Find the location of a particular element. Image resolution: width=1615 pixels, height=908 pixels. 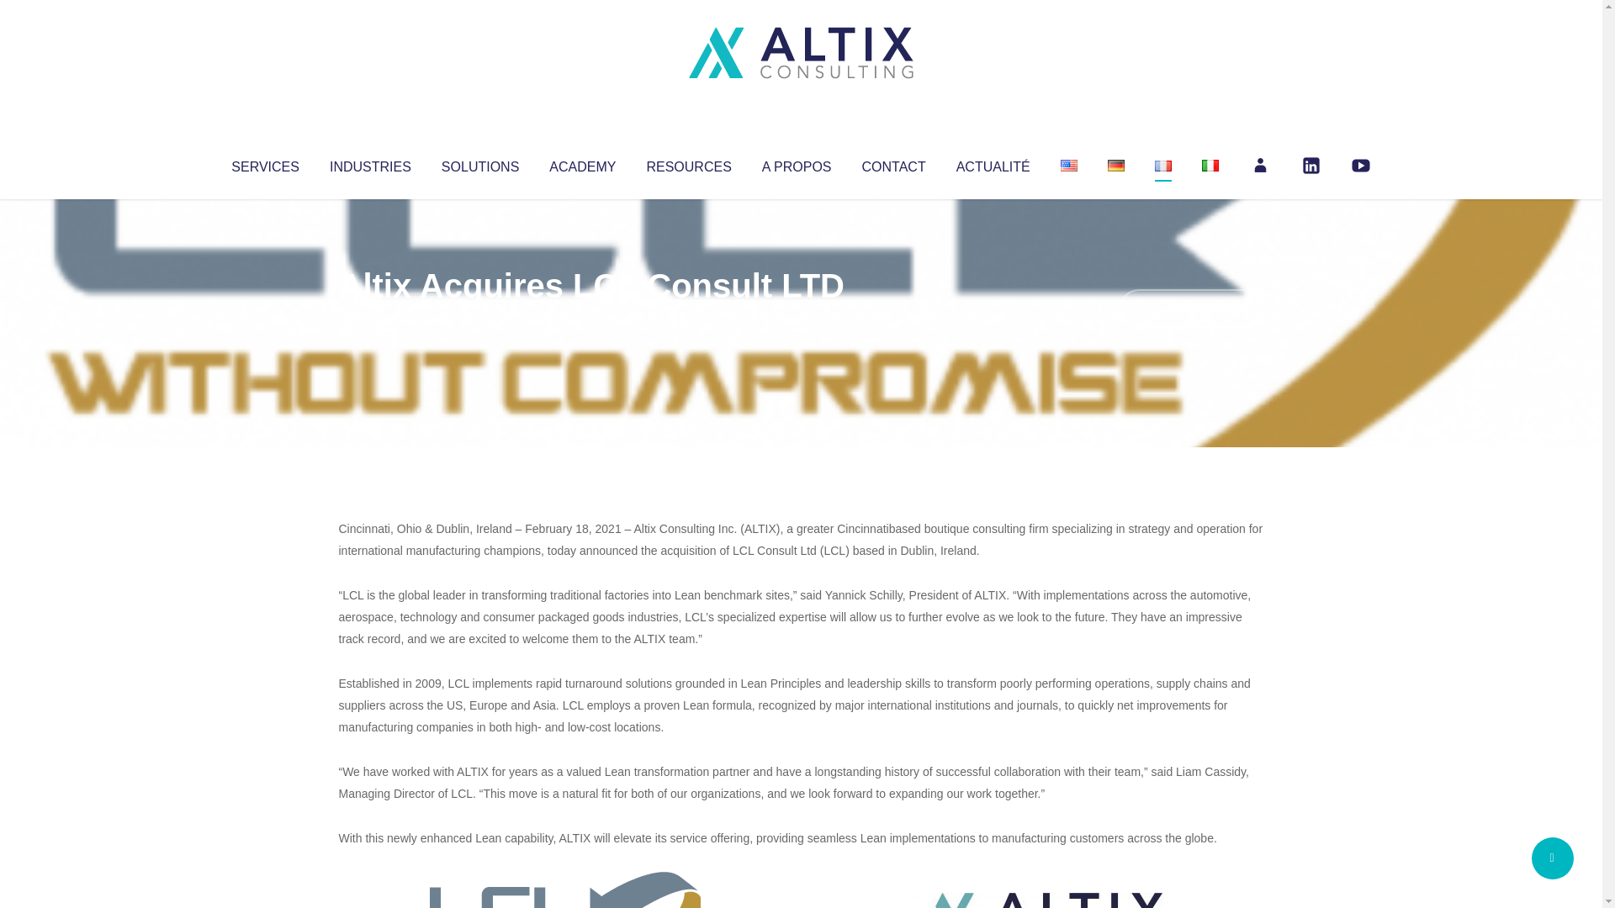

ACADEMY is located at coordinates (582, 163).